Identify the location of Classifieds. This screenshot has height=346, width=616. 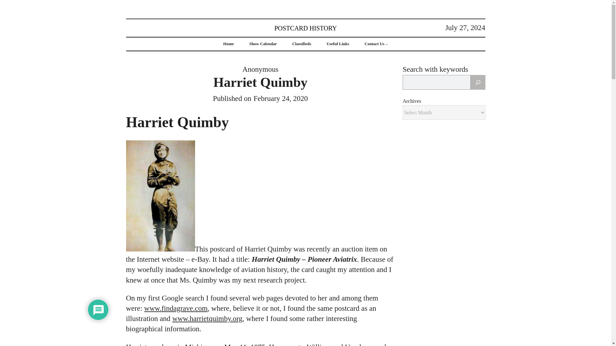
(302, 44).